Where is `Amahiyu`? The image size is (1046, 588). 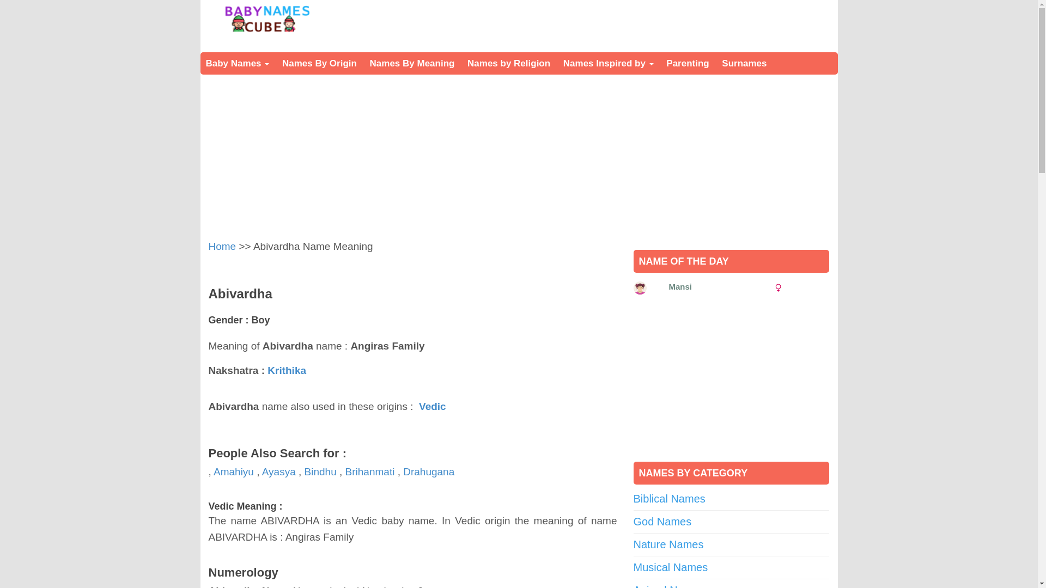
Amahiyu is located at coordinates (233, 471).